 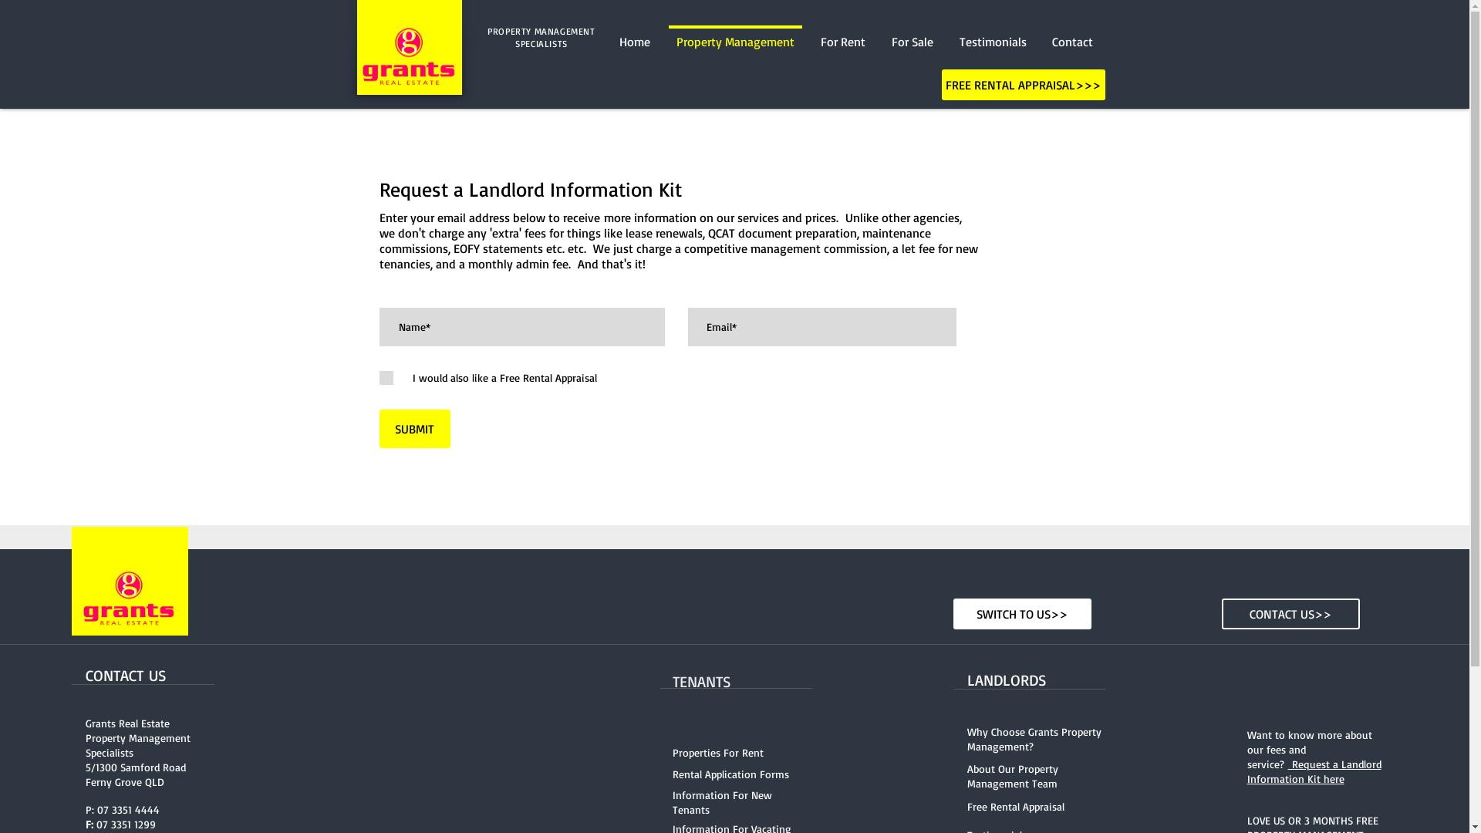 I want to click on CONTACT US>>, so click(x=1291, y=614).